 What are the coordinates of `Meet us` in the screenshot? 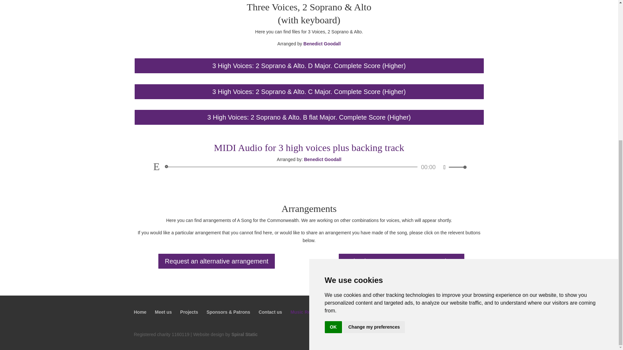 It's located at (163, 312).